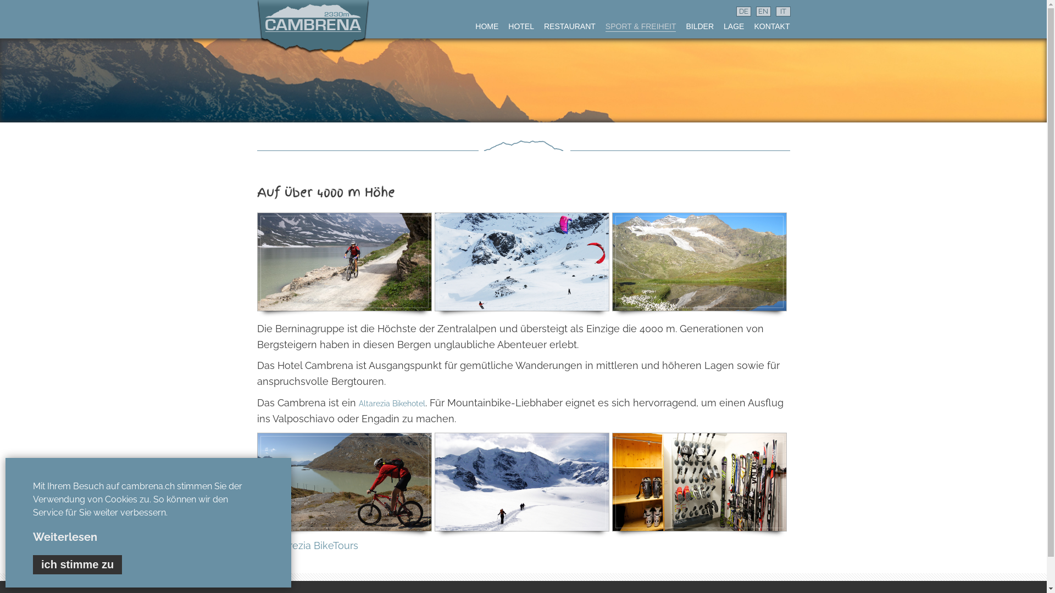 Image resolution: width=1055 pixels, height=593 pixels. I want to click on RESTAURANT, so click(570, 23).